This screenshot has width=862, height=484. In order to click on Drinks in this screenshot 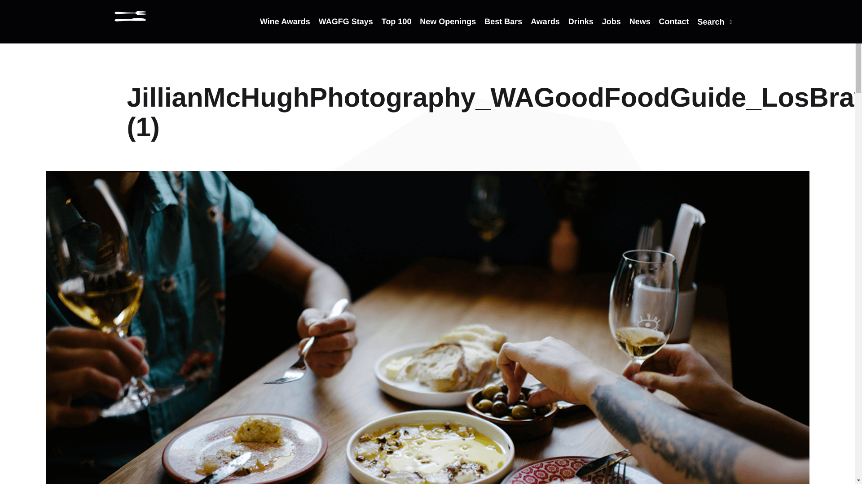, I will do `click(581, 30)`.